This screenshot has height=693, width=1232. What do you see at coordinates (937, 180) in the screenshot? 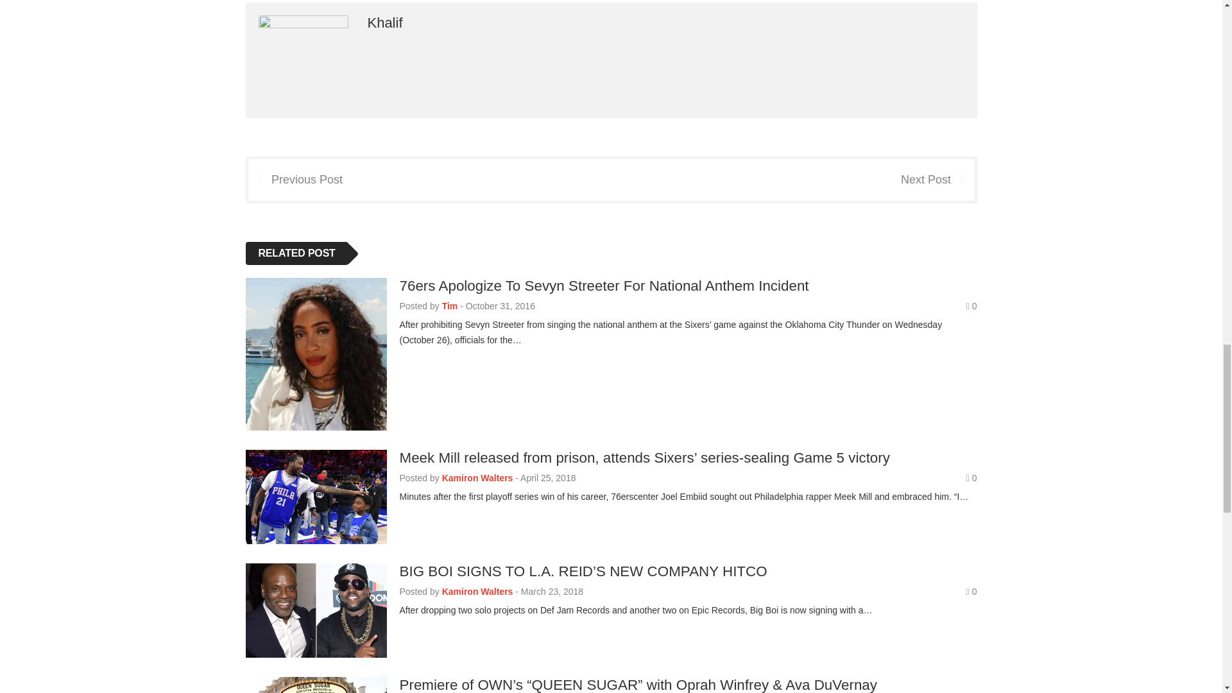
I see `Next Post` at bounding box center [937, 180].